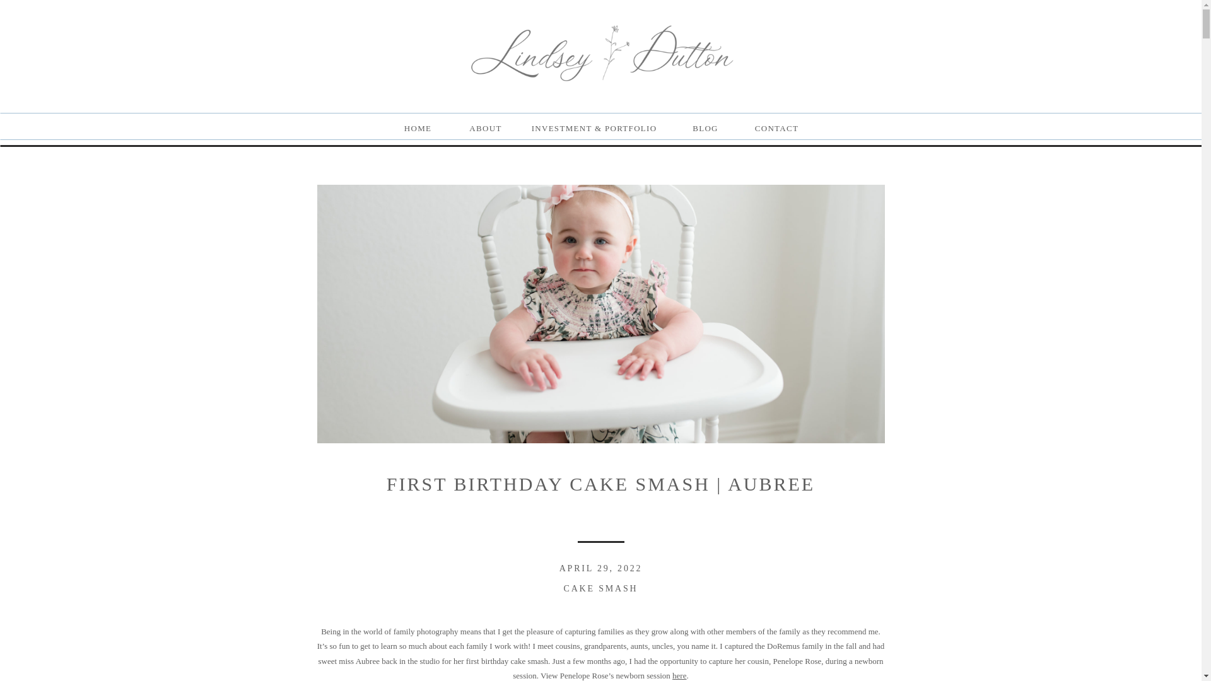 The height and width of the screenshot is (681, 1211). What do you see at coordinates (484, 127) in the screenshot?
I see `ABOUT` at bounding box center [484, 127].